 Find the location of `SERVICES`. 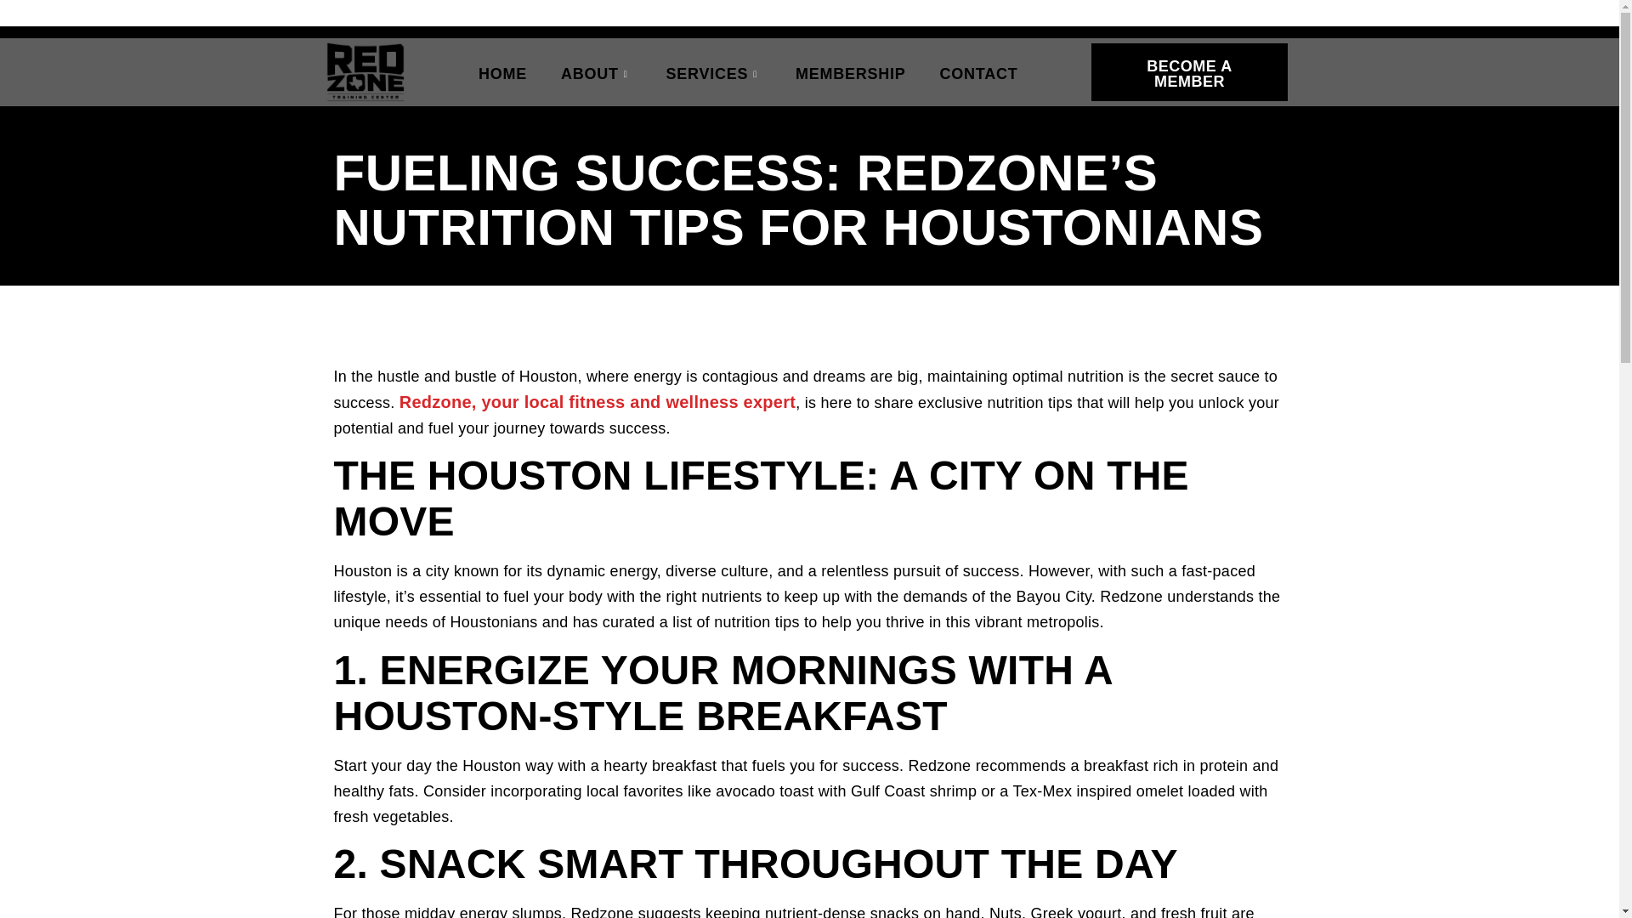

SERVICES is located at coordinates (714, 72).